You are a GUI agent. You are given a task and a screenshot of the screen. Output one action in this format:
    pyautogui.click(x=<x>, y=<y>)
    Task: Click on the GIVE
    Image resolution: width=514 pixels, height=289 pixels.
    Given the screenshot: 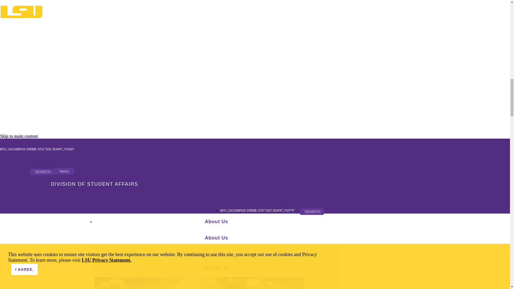 What is the action you would take?
    pyautogui.click(x=271, y=210)
    